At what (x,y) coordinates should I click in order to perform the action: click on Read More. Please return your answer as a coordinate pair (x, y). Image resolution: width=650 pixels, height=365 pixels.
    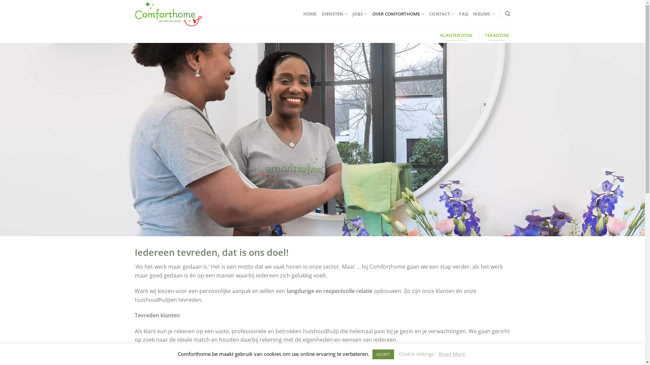
    Looking at the image, I should click on (452, 354).